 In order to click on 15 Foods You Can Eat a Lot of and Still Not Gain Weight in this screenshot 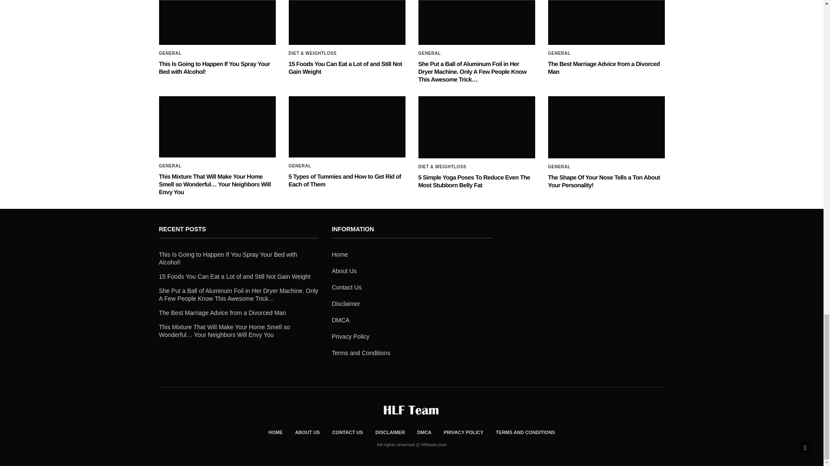, I will do `click(345, 67)`.